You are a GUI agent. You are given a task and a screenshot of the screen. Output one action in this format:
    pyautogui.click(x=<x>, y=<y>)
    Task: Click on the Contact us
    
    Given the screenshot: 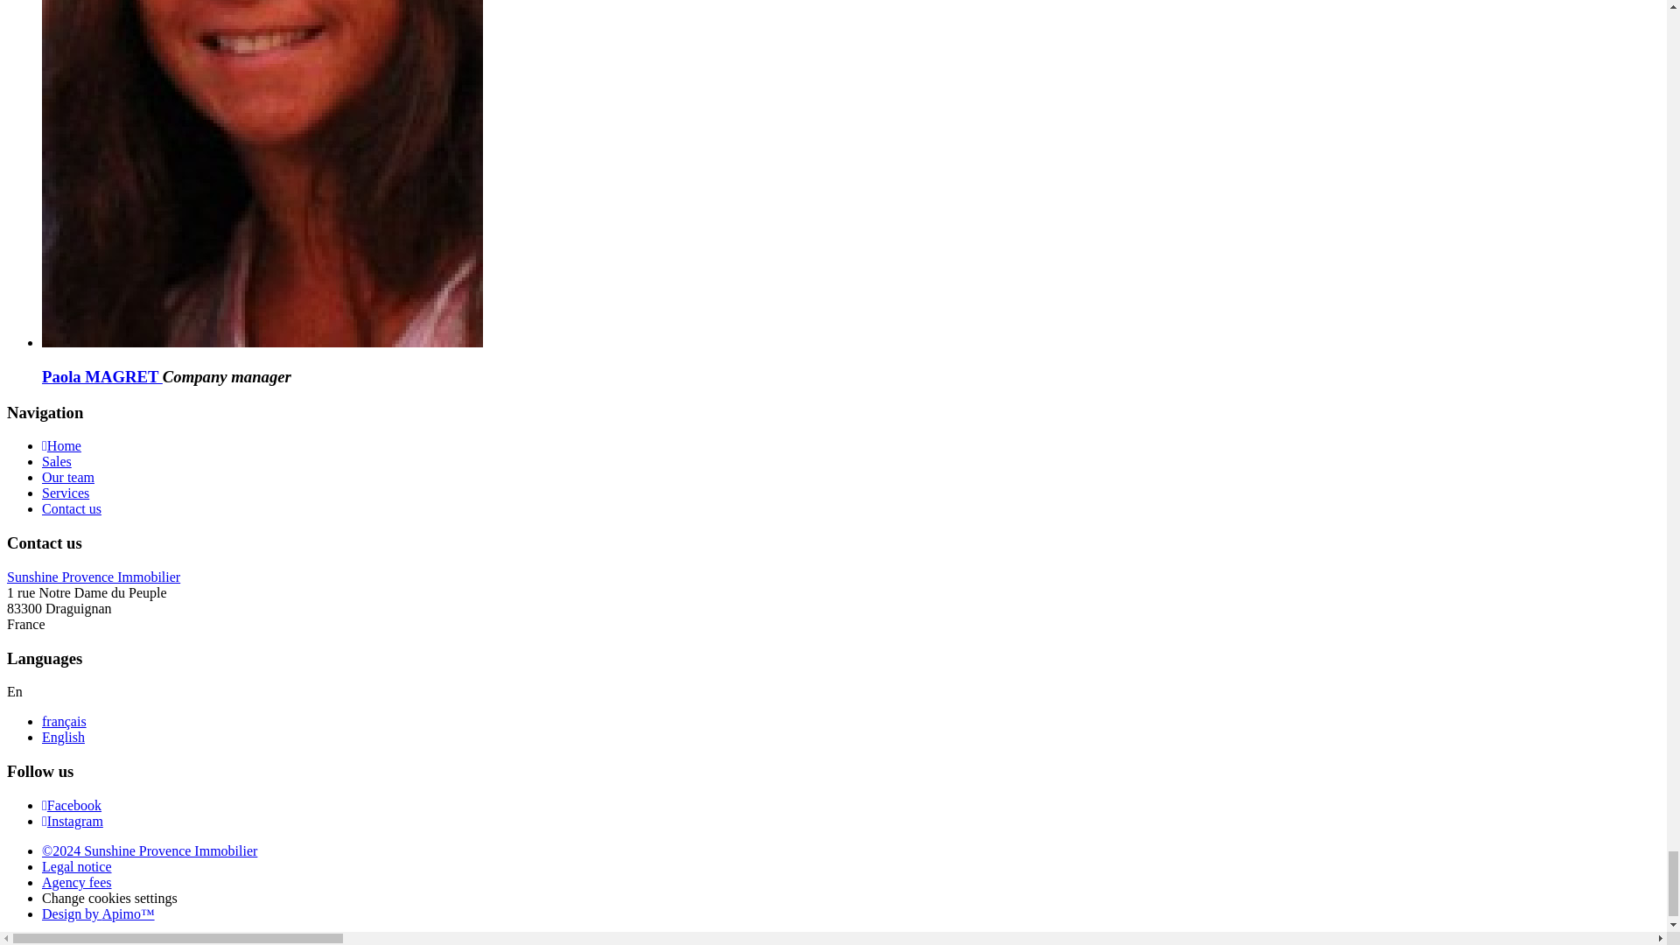 What is the action you would take?
    pyautogui.click(x=72, y=508)
    